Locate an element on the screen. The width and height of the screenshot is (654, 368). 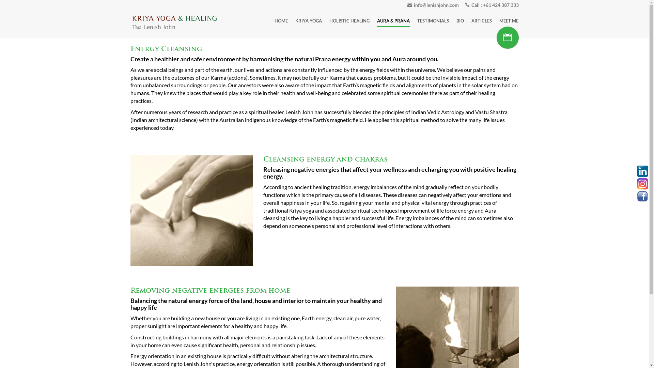
spiritual healing melbourne is located at coordinates (191, 211).